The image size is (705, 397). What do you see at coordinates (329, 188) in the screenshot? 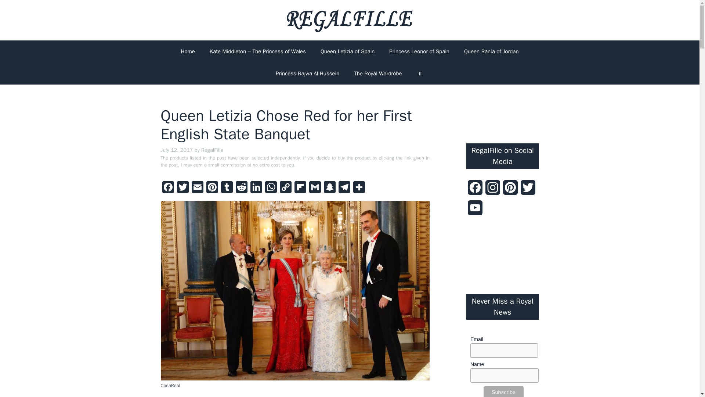
I see `Snapchat` at bounding box center [329, 188].